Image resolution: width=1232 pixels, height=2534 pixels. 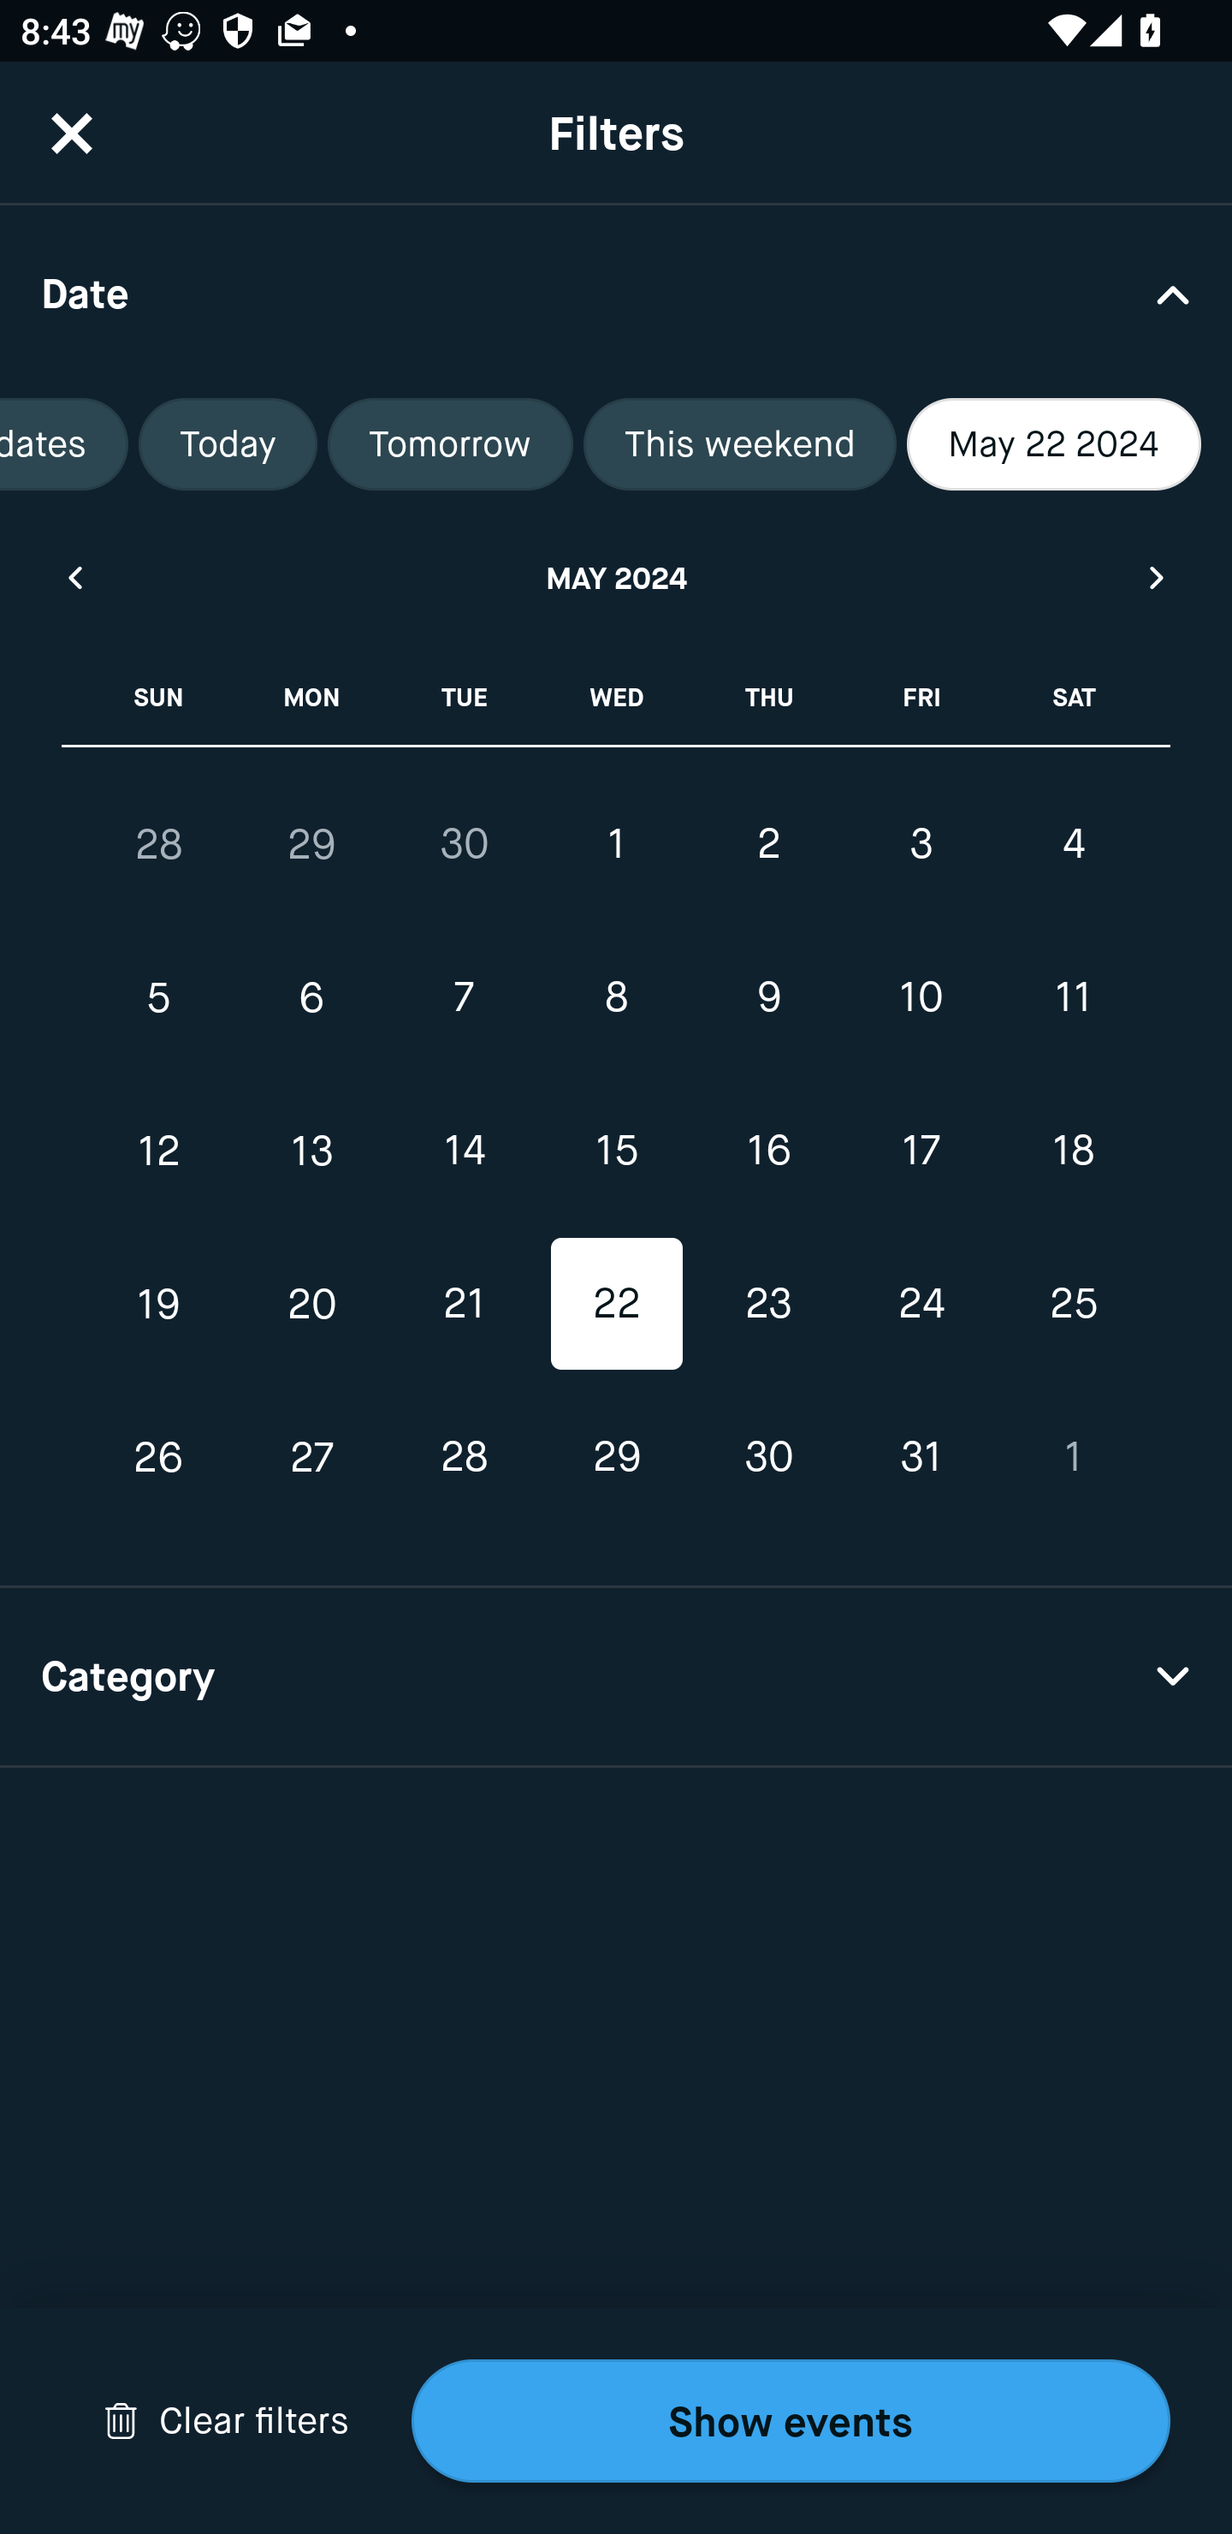 What do you see at coordinates (228, 444) in the screenshot?
I see `Today` at bounding box center [228, 444].